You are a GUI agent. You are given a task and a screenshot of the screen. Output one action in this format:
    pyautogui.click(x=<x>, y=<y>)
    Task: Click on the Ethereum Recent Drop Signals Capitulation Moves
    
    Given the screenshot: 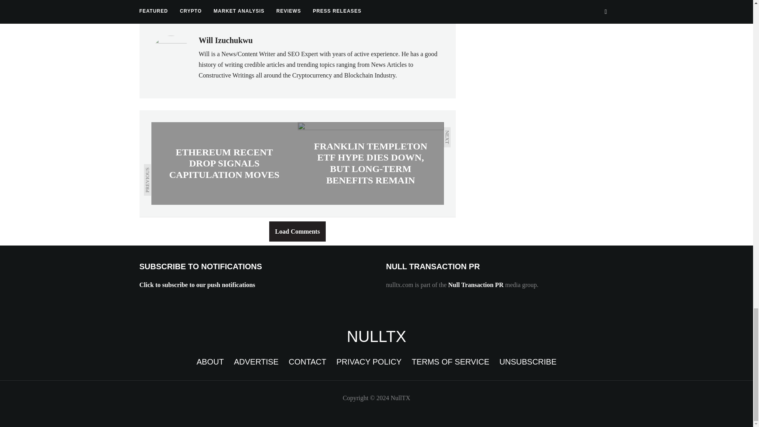 What is the action you would take?
    pyautogui.click(x=224, y=163)
    